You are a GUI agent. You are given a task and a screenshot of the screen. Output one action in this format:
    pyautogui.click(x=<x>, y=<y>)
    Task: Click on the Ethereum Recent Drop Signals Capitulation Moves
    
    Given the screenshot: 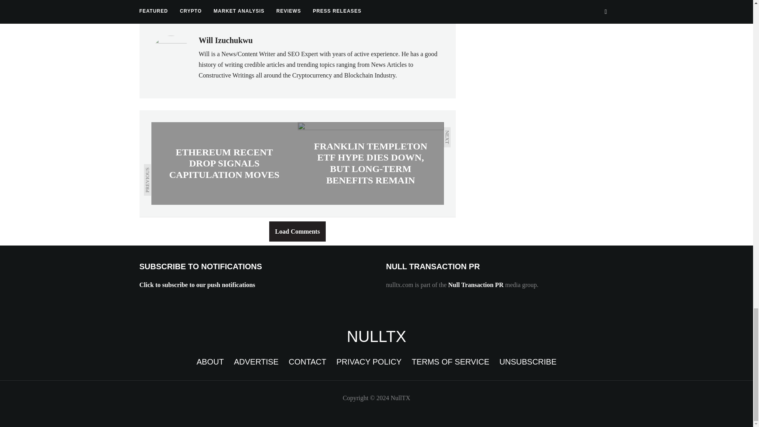 What is the action you would take?
    pyautogui.click(x=224, y=163)
    